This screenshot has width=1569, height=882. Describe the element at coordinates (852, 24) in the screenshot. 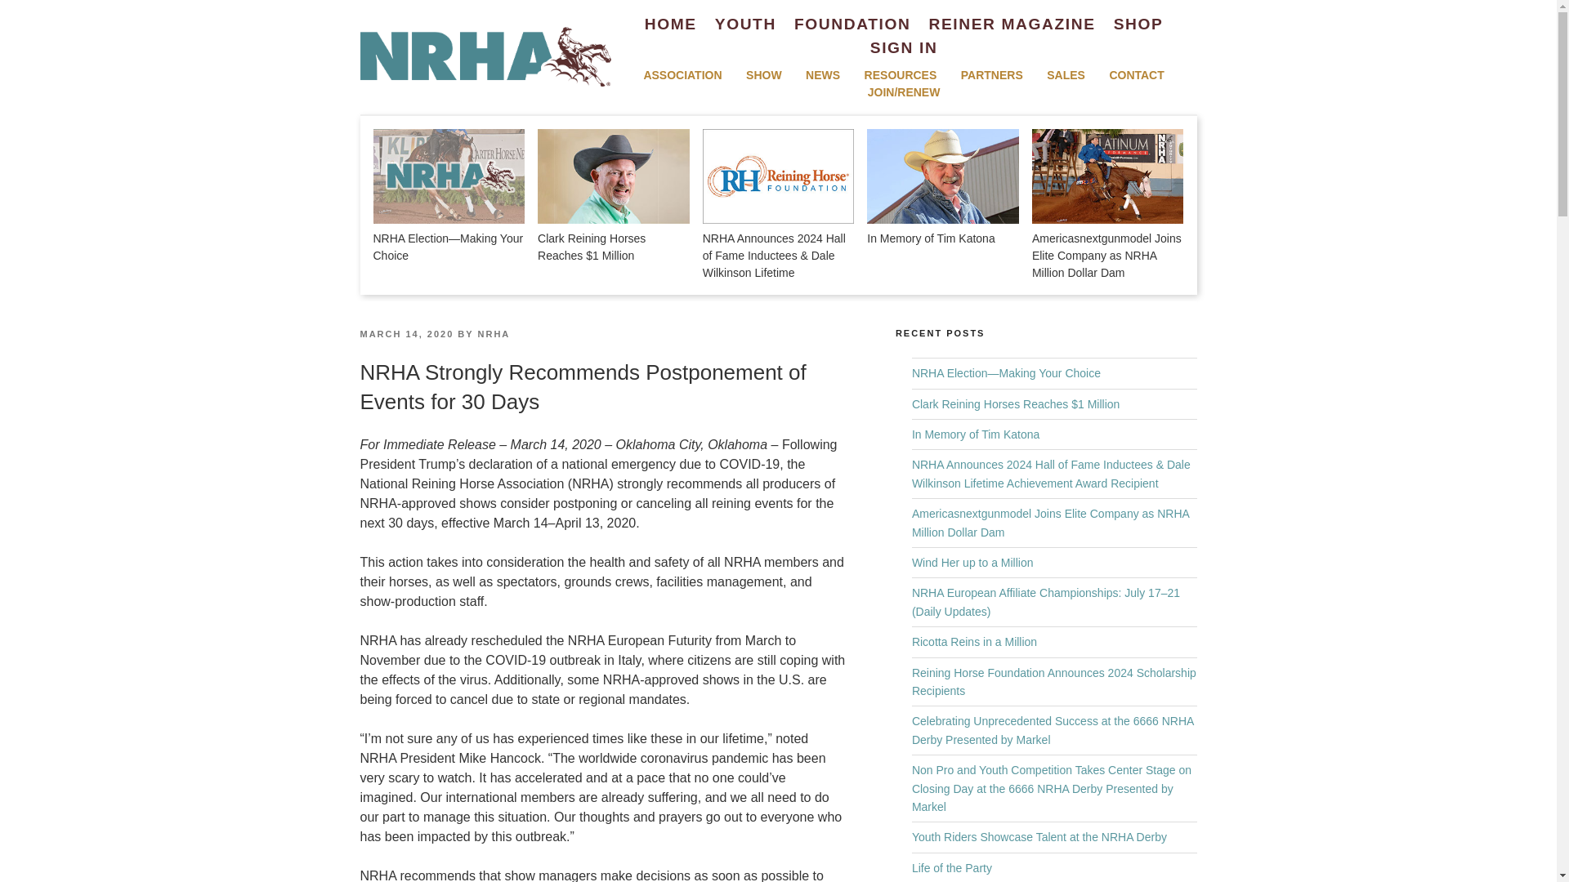

I see `FOUNDATION` at that location.